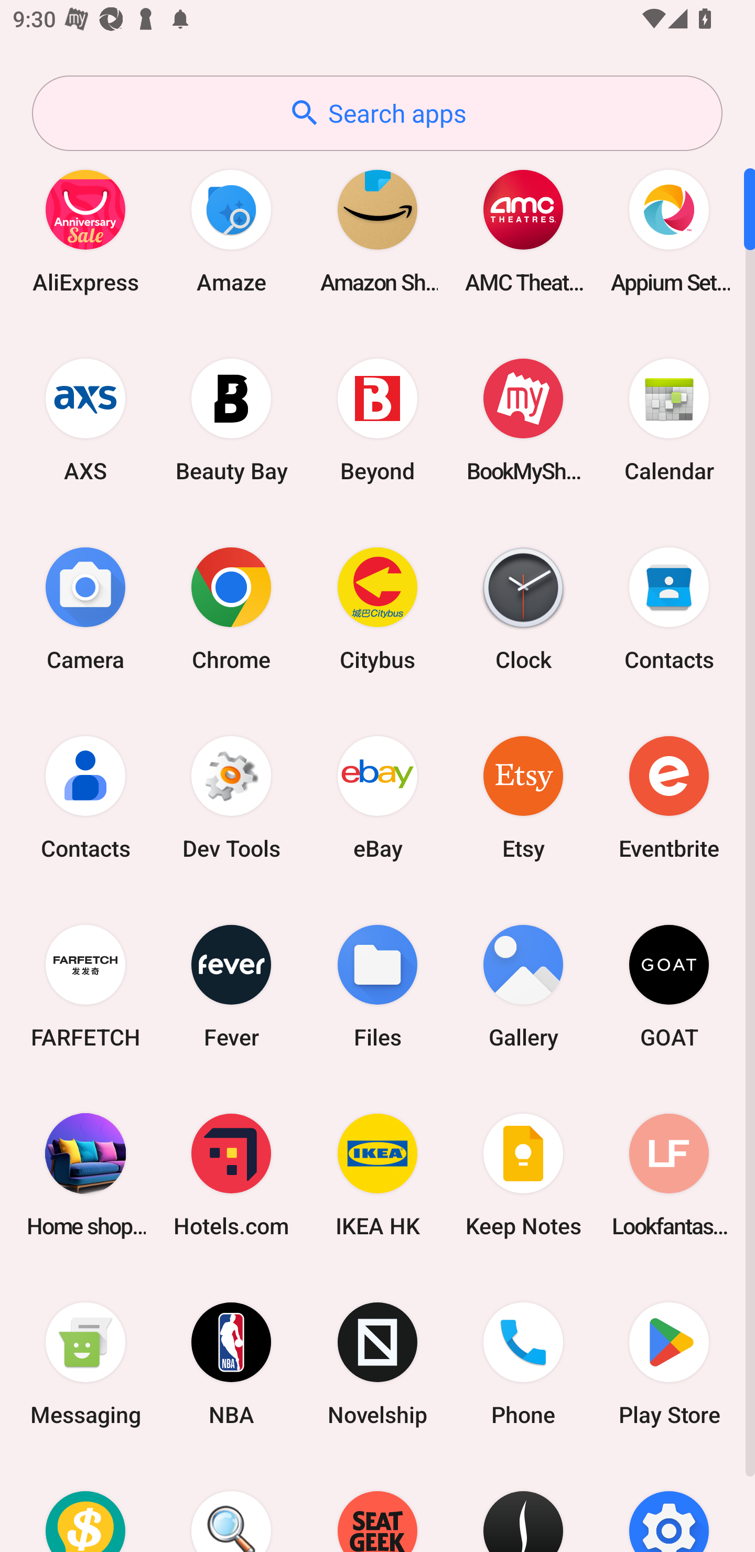  I want to click on Dev Tools, so click(231, 797).